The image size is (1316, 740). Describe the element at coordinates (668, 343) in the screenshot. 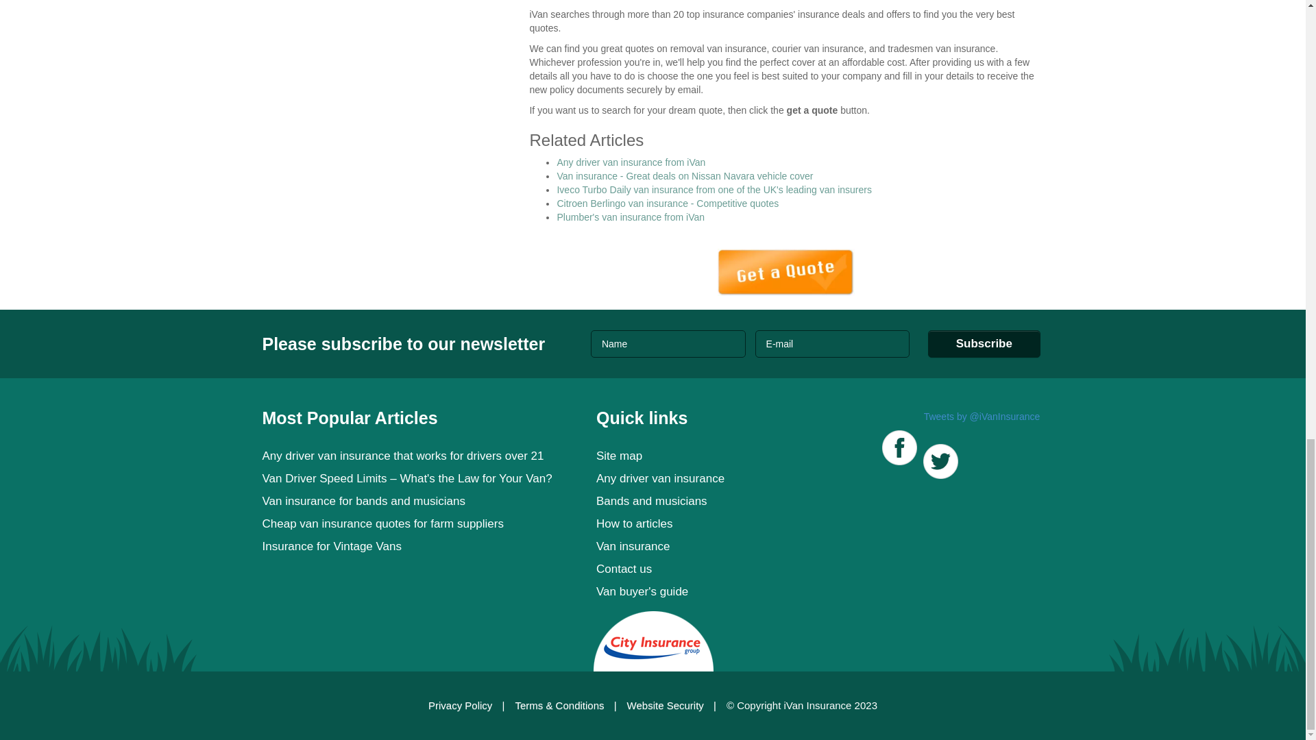

I see `Name` at that location.